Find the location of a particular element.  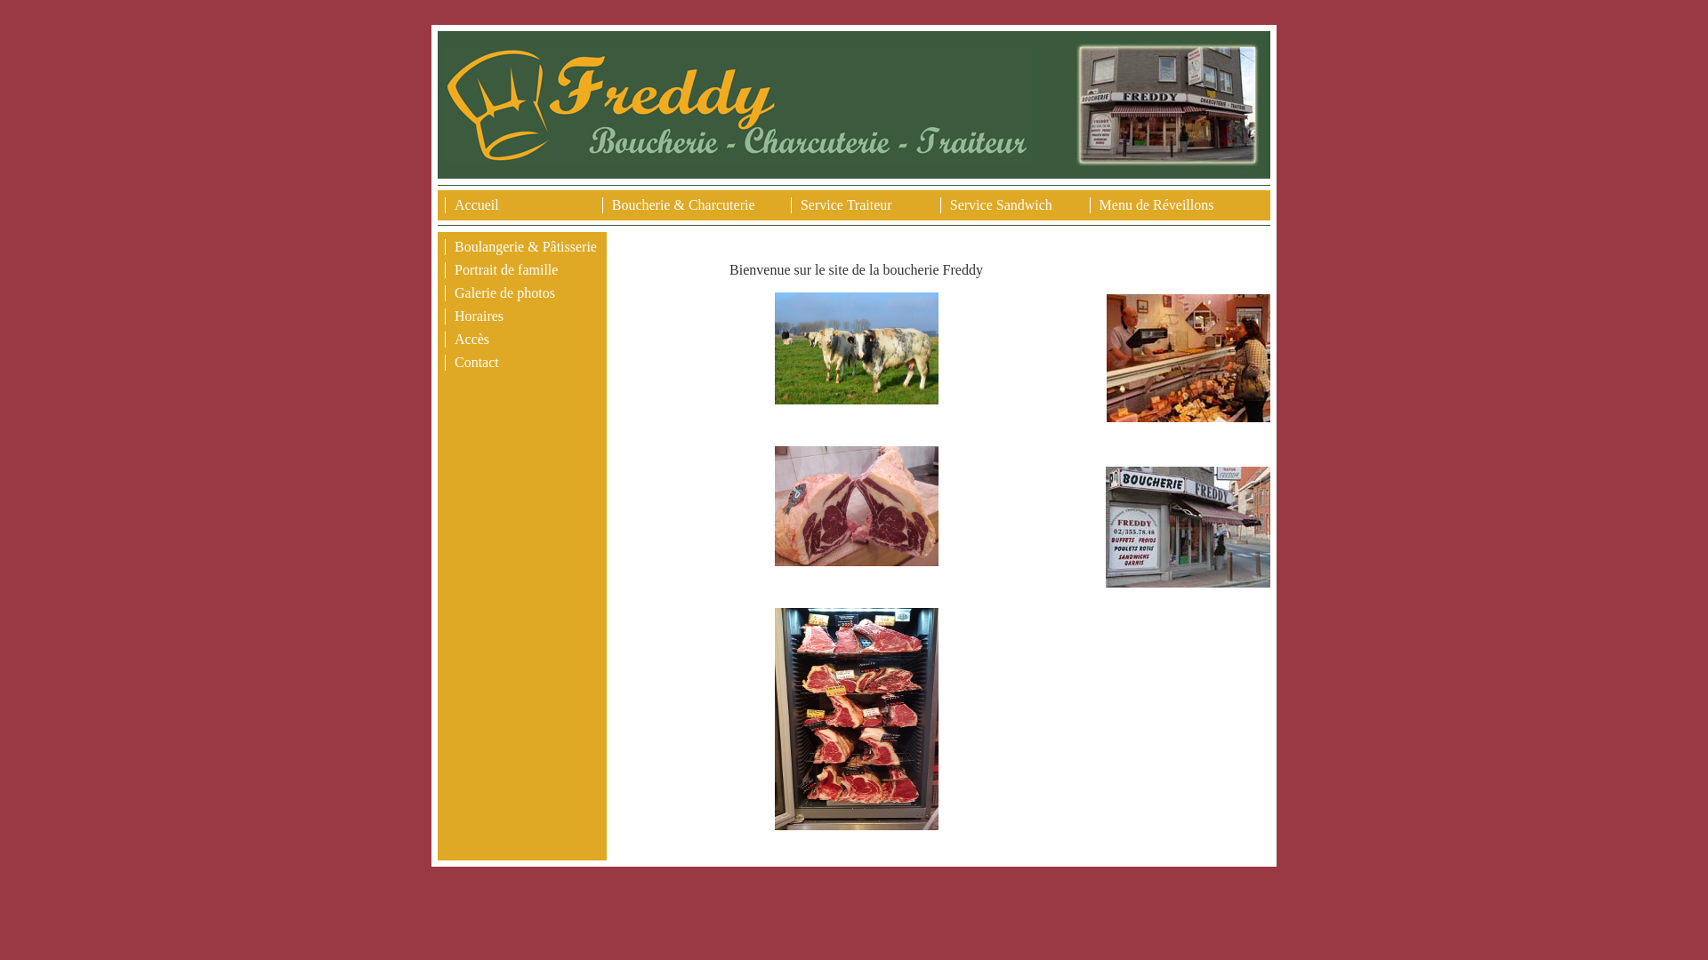

Horaires is located at coordinates (479, 316).